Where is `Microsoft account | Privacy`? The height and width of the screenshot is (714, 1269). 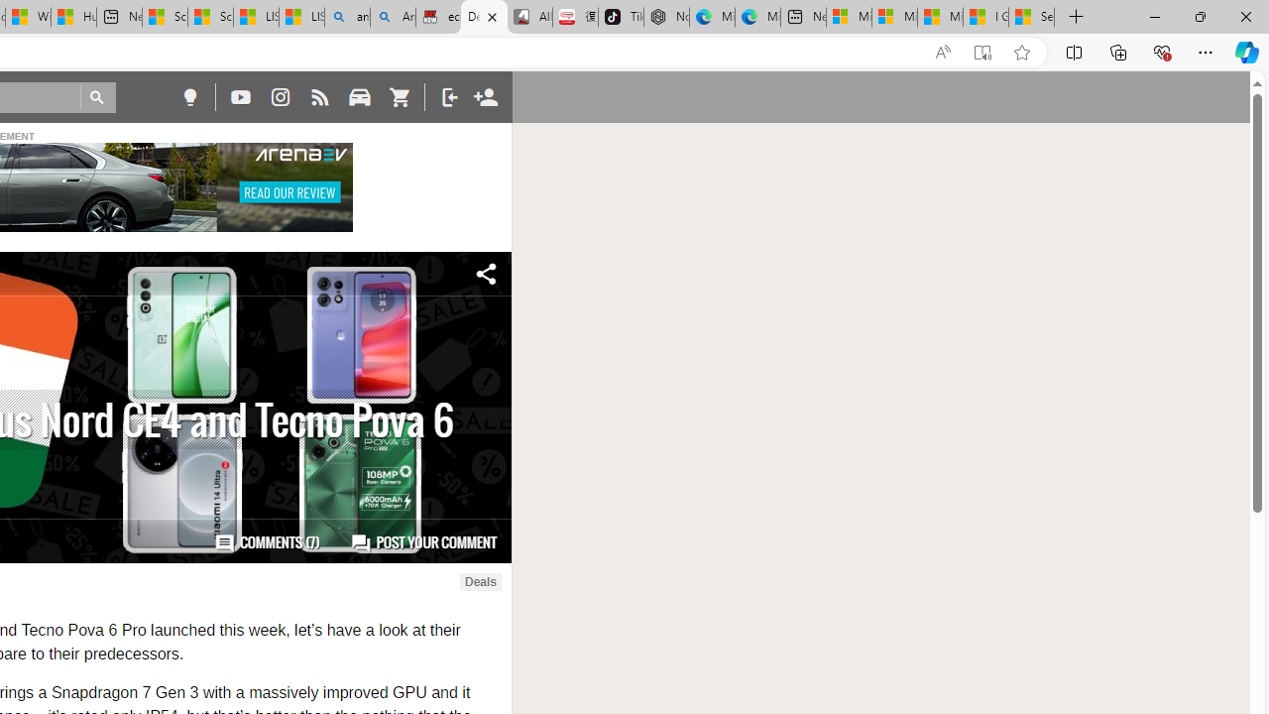
Microsoft account | Privacy is located at coordinates (894, 18).